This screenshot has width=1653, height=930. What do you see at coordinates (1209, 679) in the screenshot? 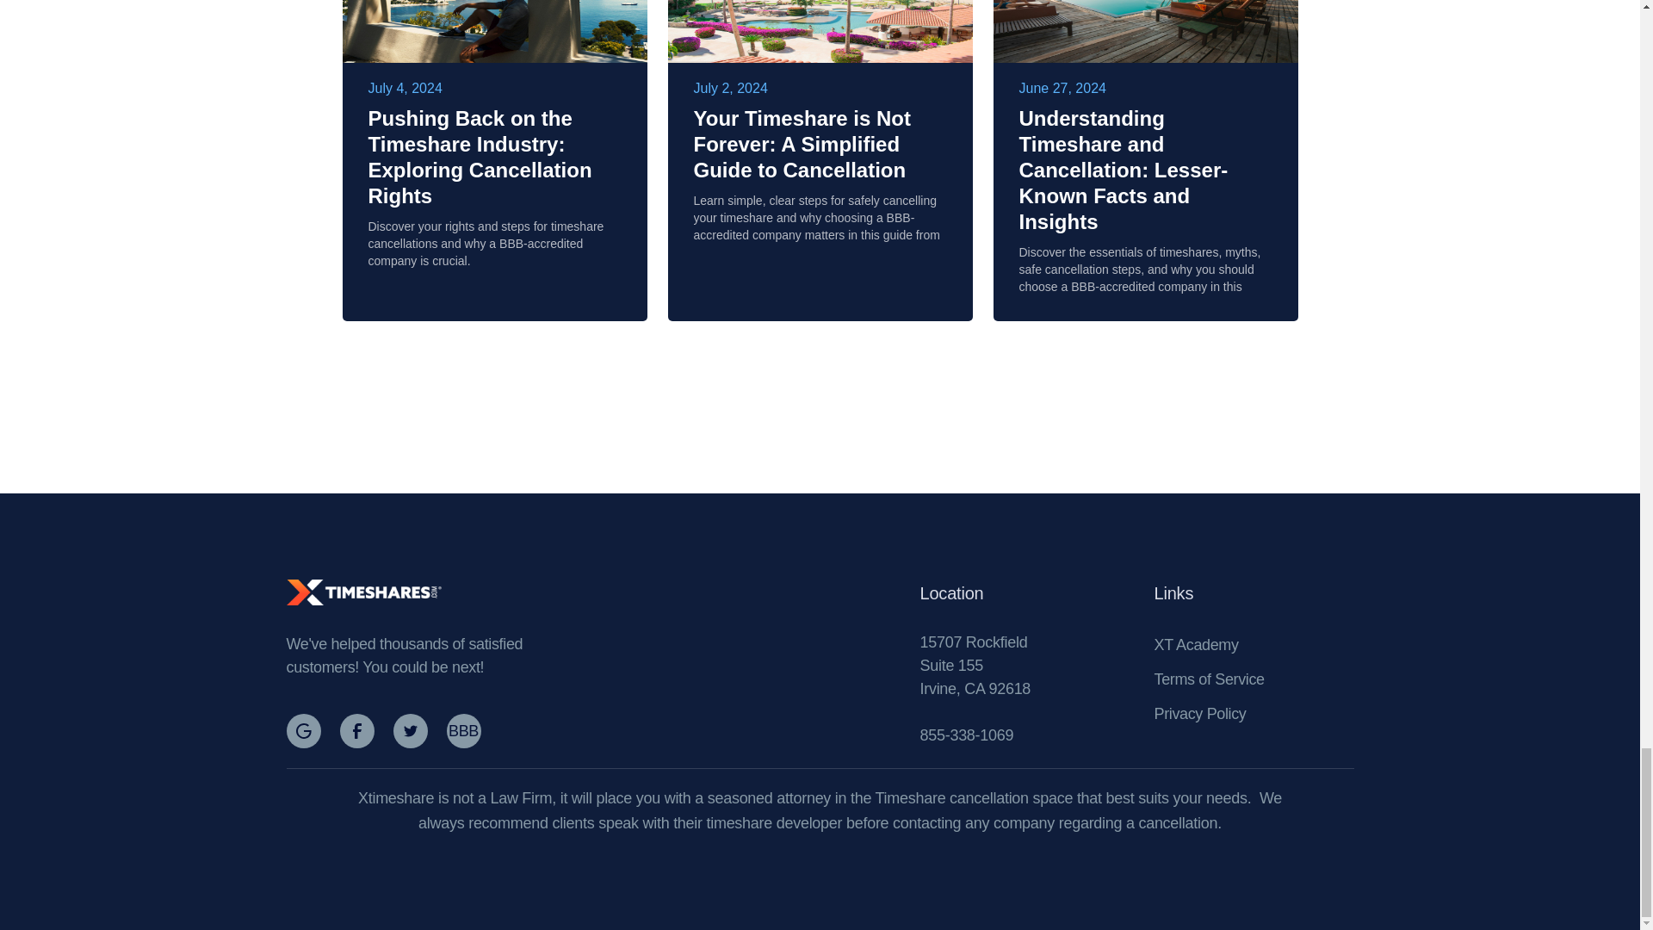
I see `Terms of Service` at bounding box center [1209, 679].